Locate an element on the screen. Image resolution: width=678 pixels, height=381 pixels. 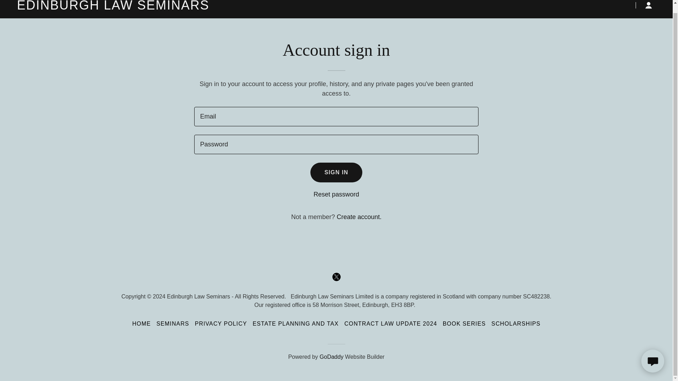
PRIVACY POLICY is located at coordinates (221, 324).